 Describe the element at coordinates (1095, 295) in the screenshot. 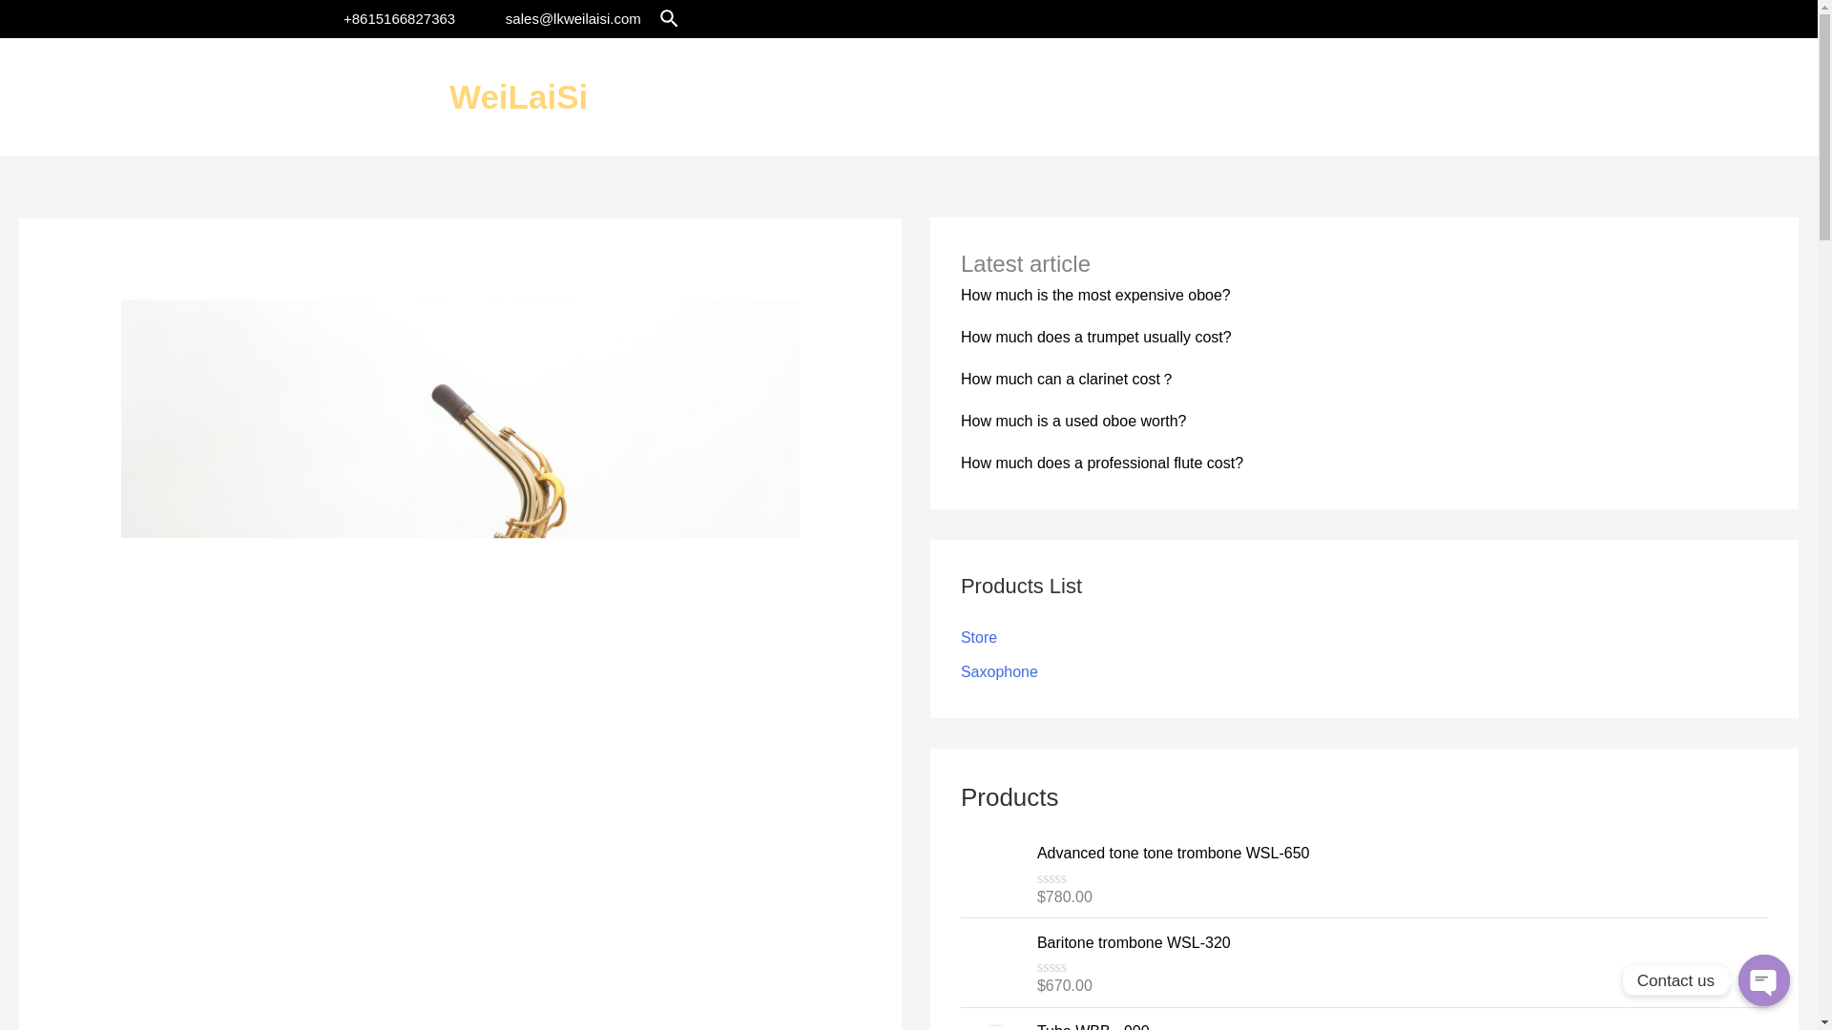

I see `How much is the most expensive oboe?` at that location.